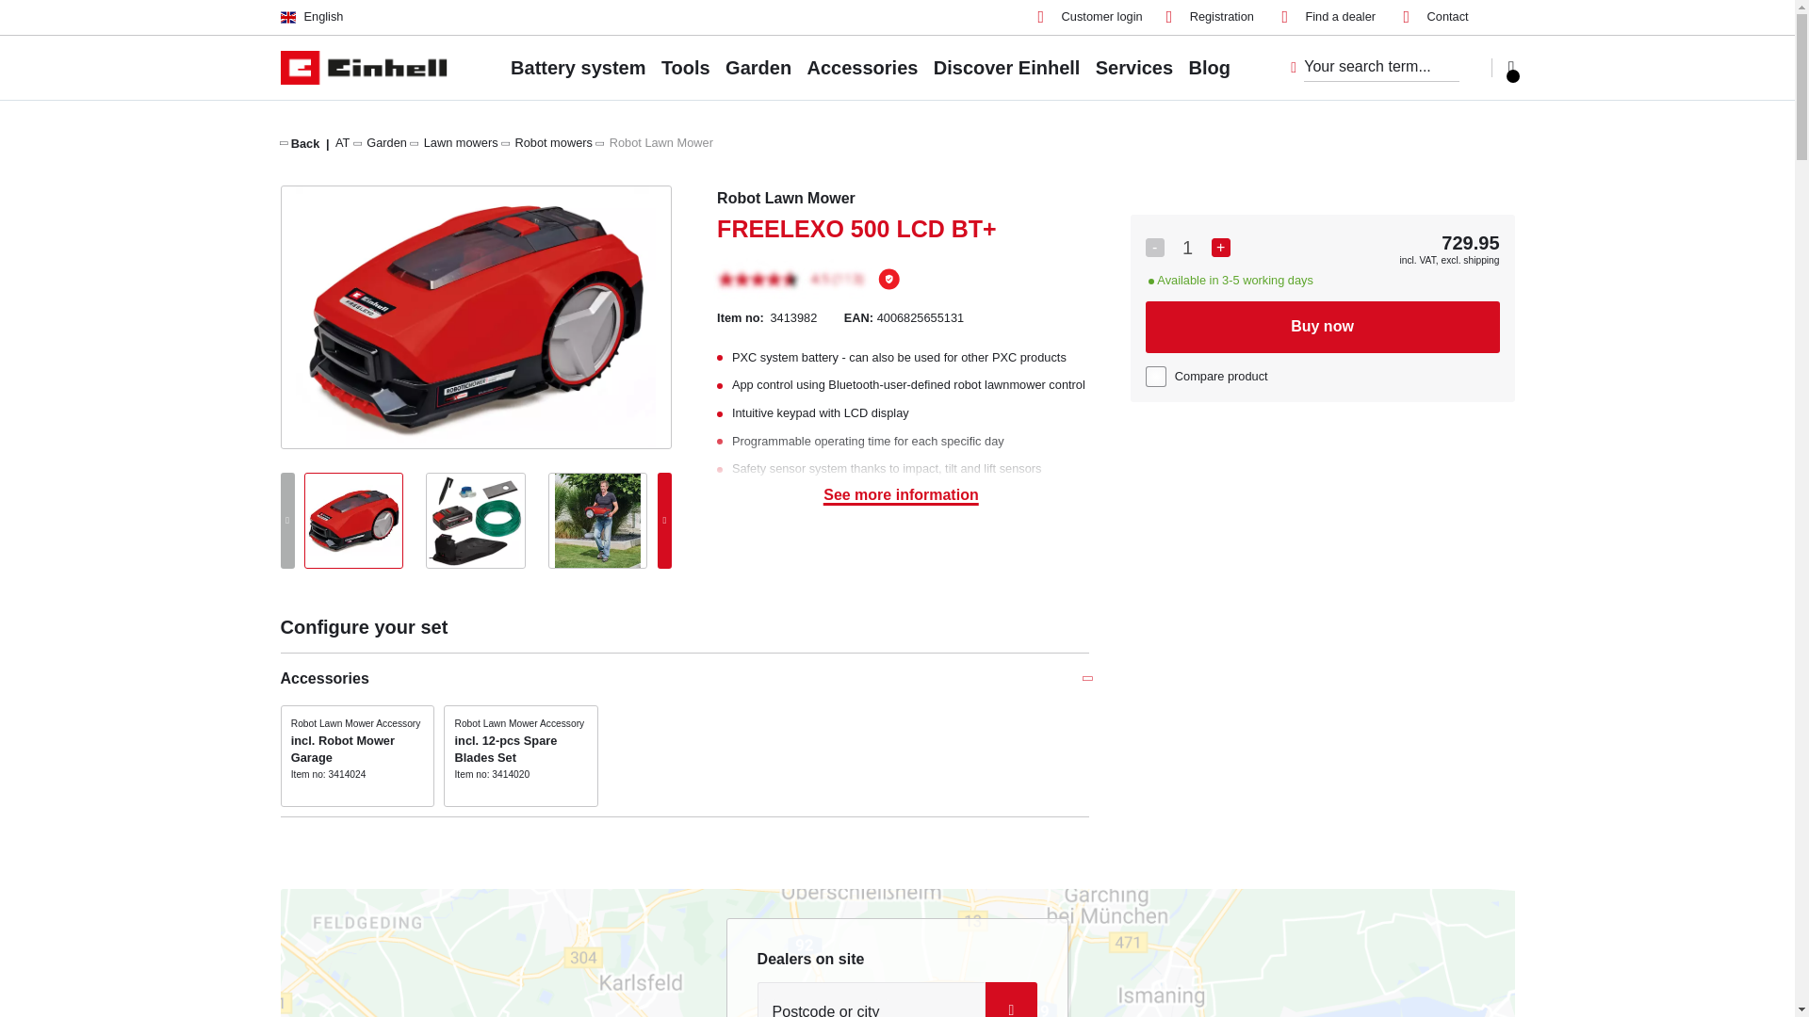 The height and width of the screenshot is (1017, 1809). Describe the element at coordinates (553, 141) in the screenshot. I see `Robot mowers` at that location.